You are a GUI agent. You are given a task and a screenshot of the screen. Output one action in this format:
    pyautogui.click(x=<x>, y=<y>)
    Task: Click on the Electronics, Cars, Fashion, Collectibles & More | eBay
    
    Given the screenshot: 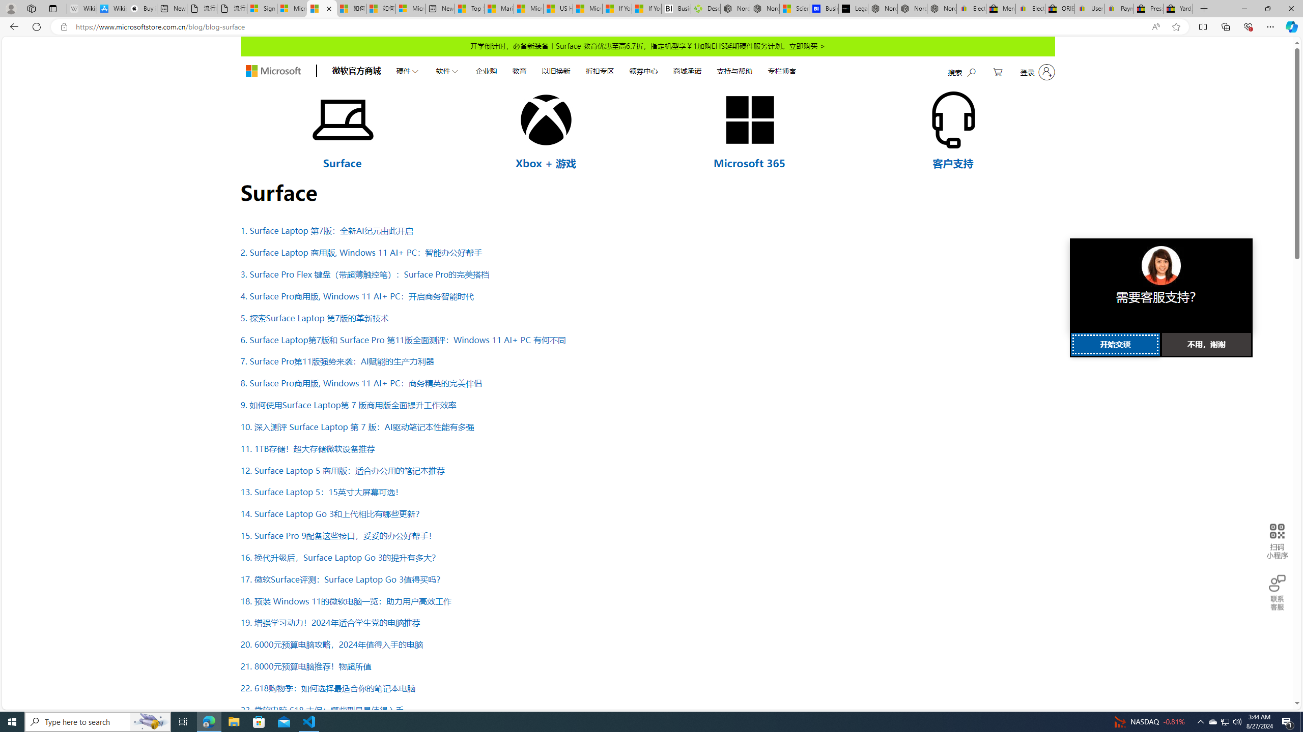 What is the action you would take?
    pyautogui.click(x=1030, y=9)
    